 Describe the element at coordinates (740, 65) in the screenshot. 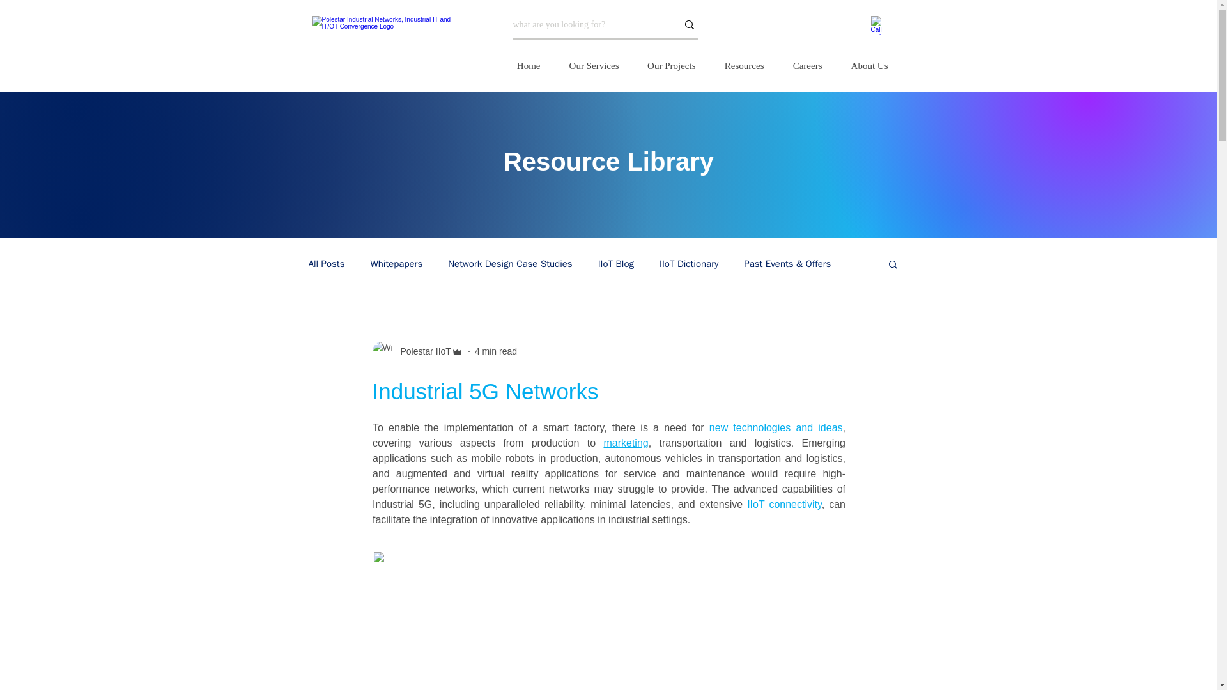

I see `Resources` at that location.